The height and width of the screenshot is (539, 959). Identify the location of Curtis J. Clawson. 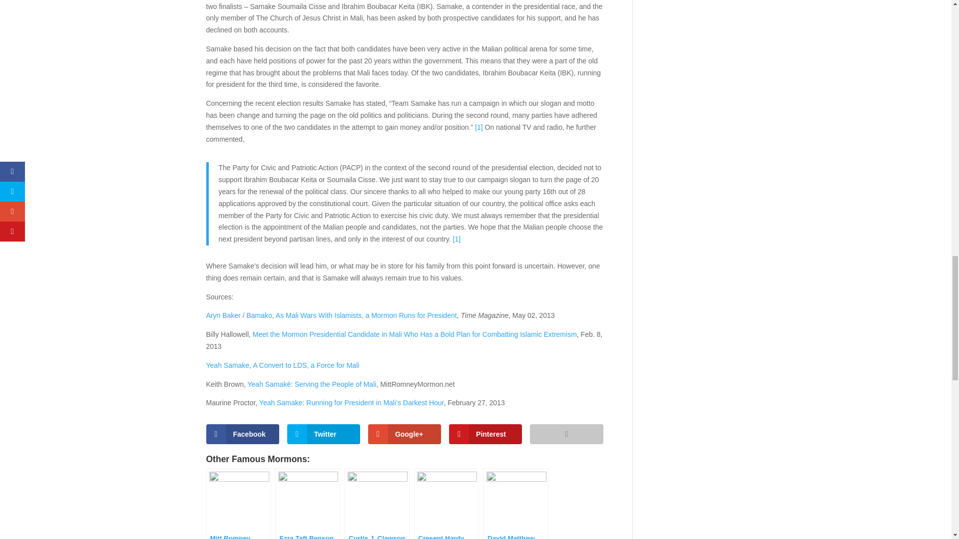
(377, 504).